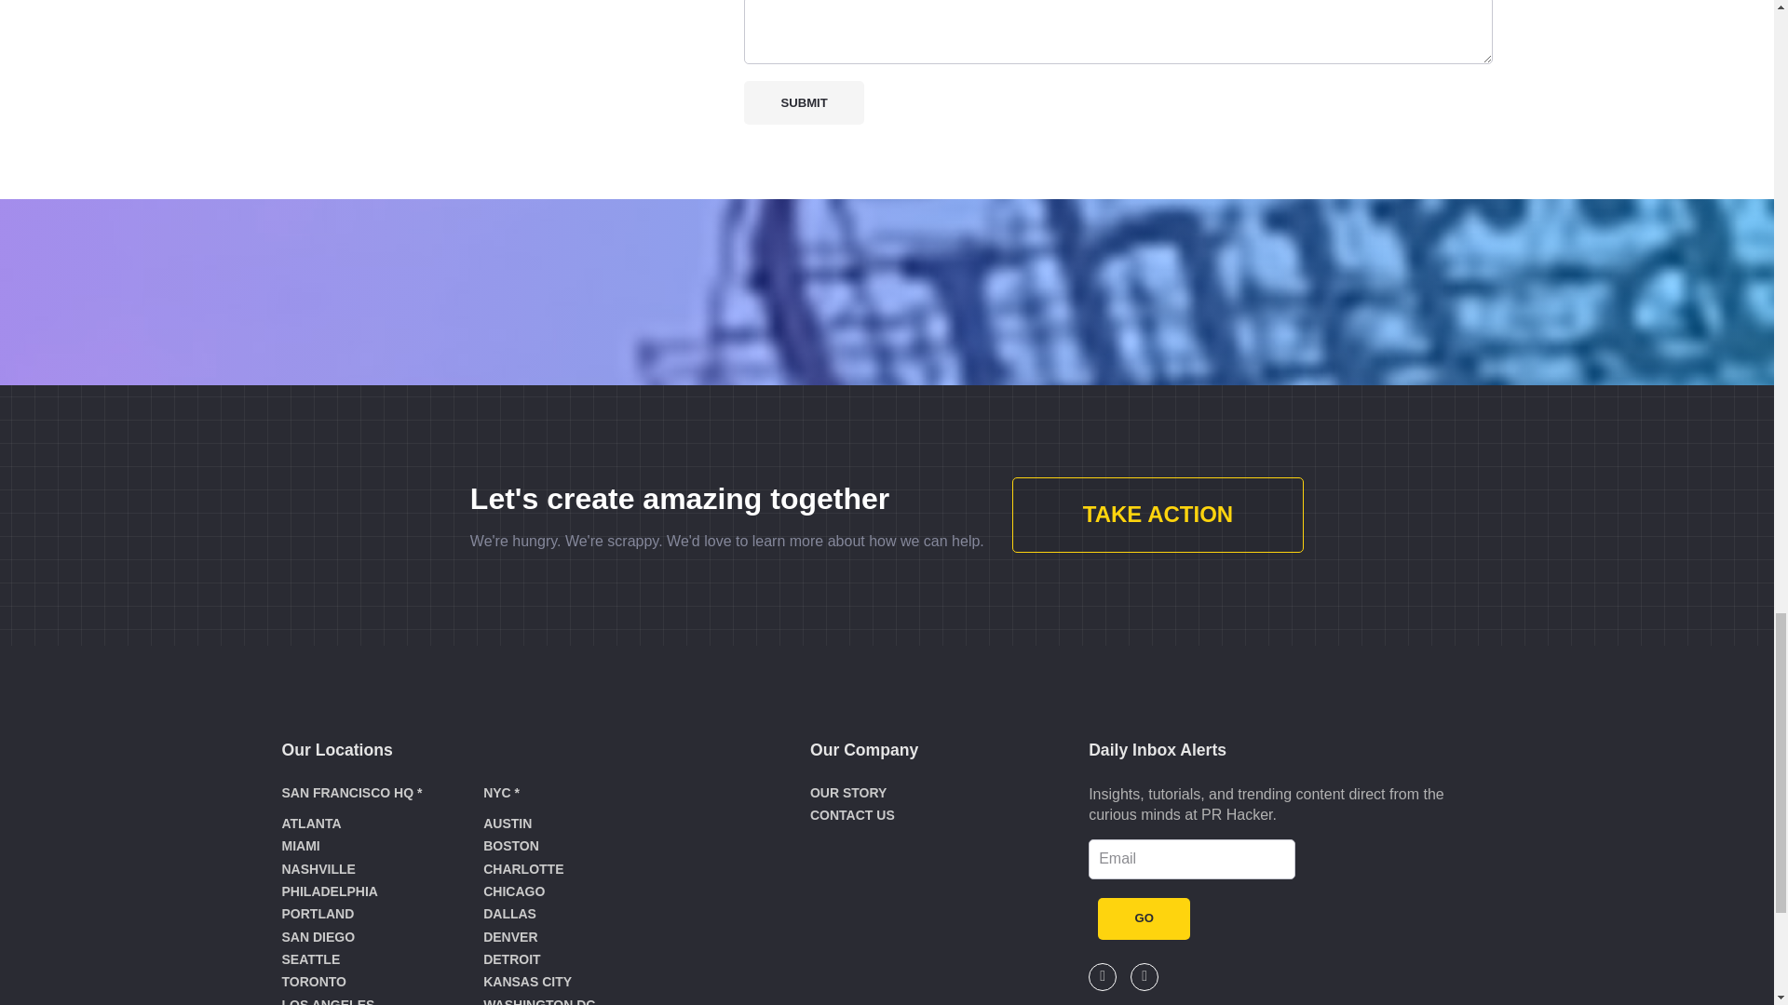  I want to click on AUSTIN, so click(507, 823).